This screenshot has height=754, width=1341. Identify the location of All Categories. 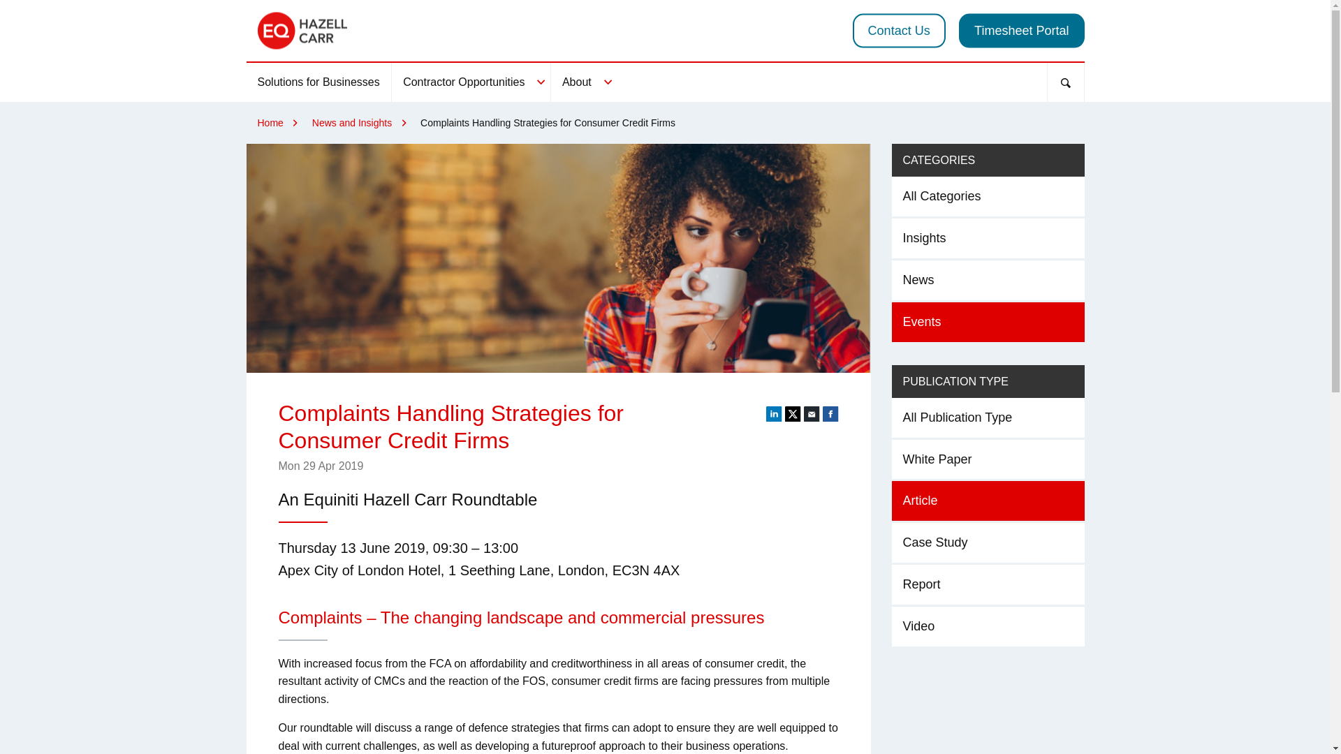
(988, 195).